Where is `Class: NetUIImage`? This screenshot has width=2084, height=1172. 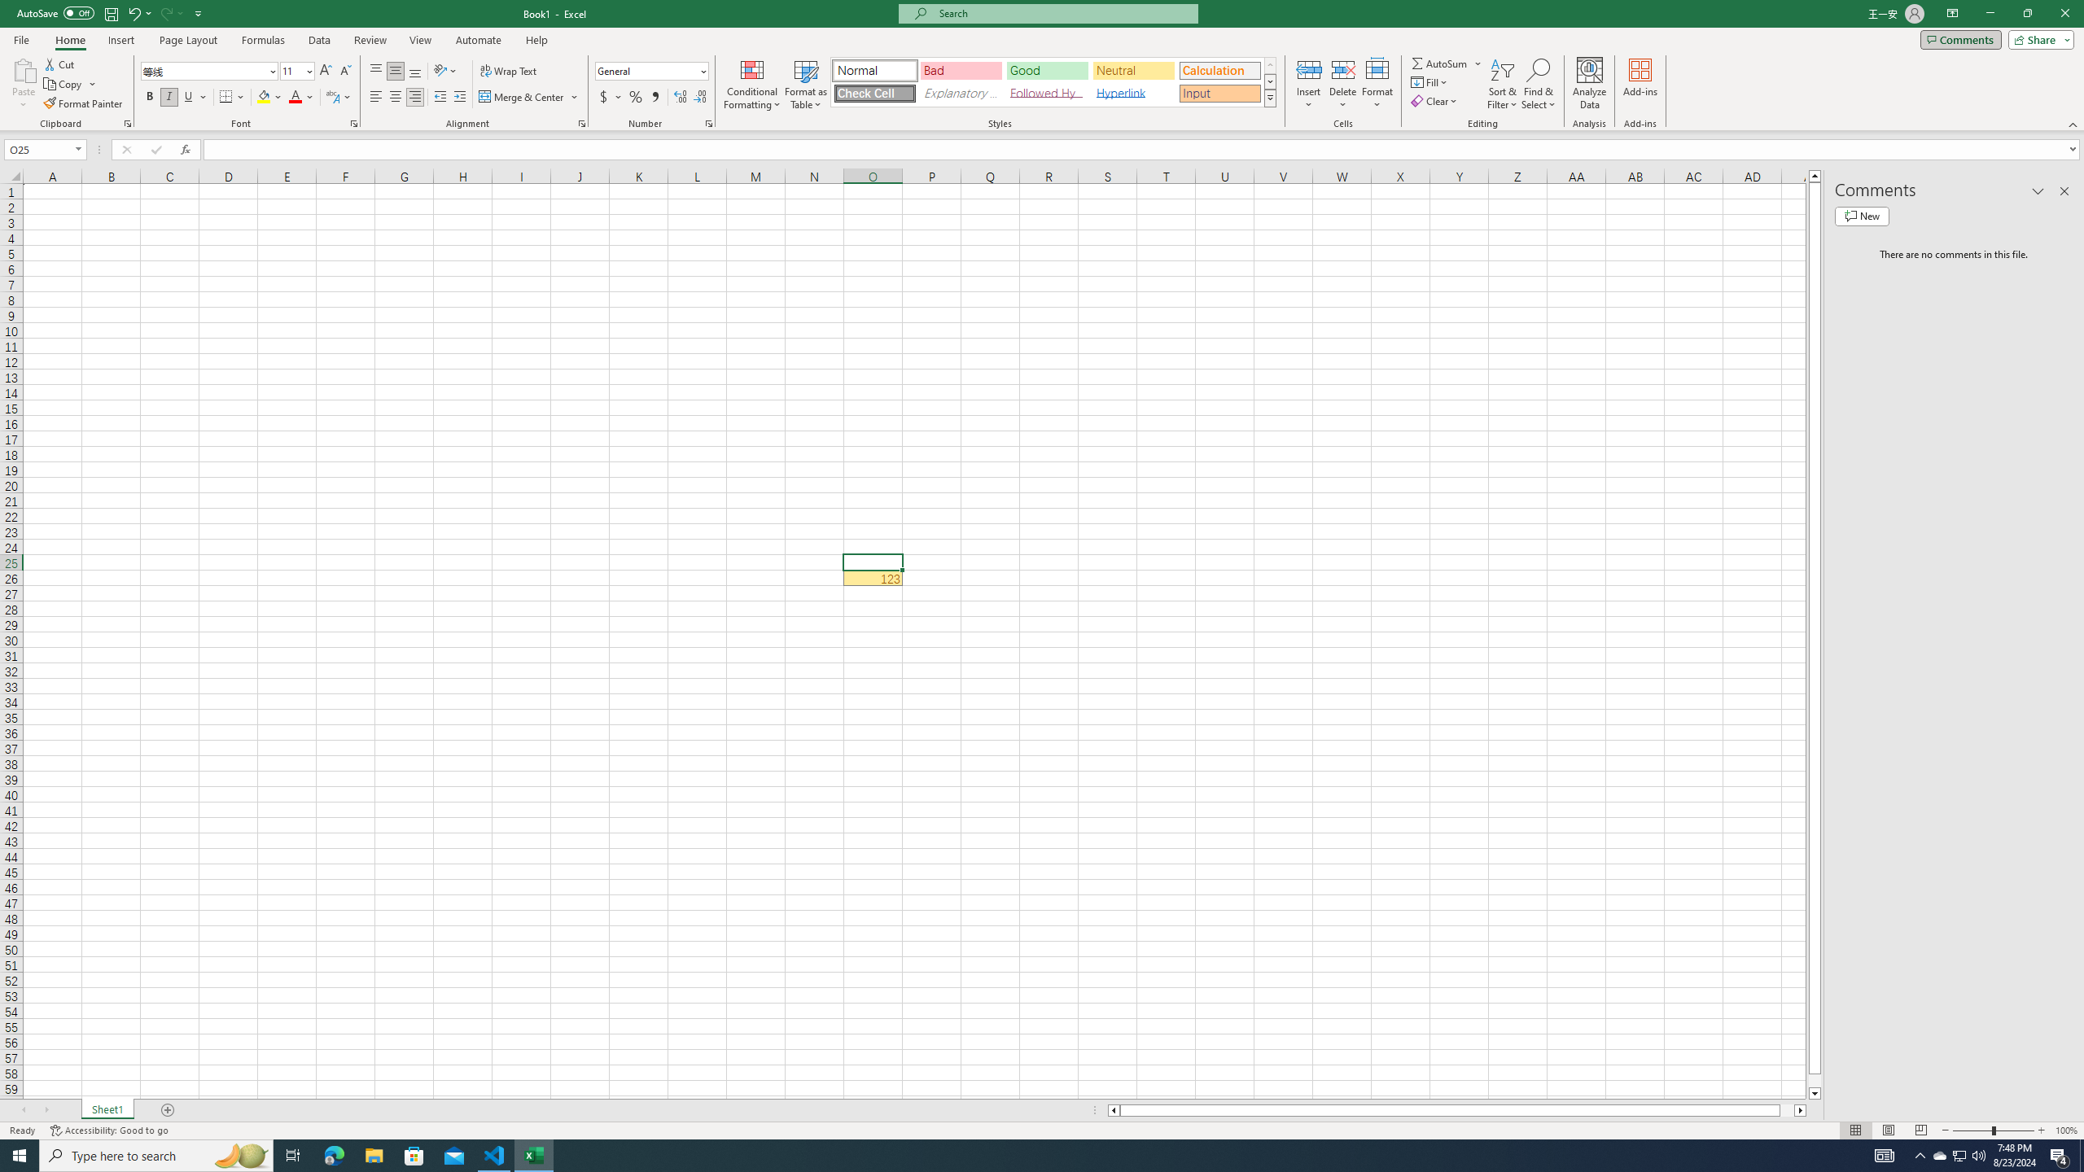
Class: NetUIImage is located at coordinates (1270, 98).